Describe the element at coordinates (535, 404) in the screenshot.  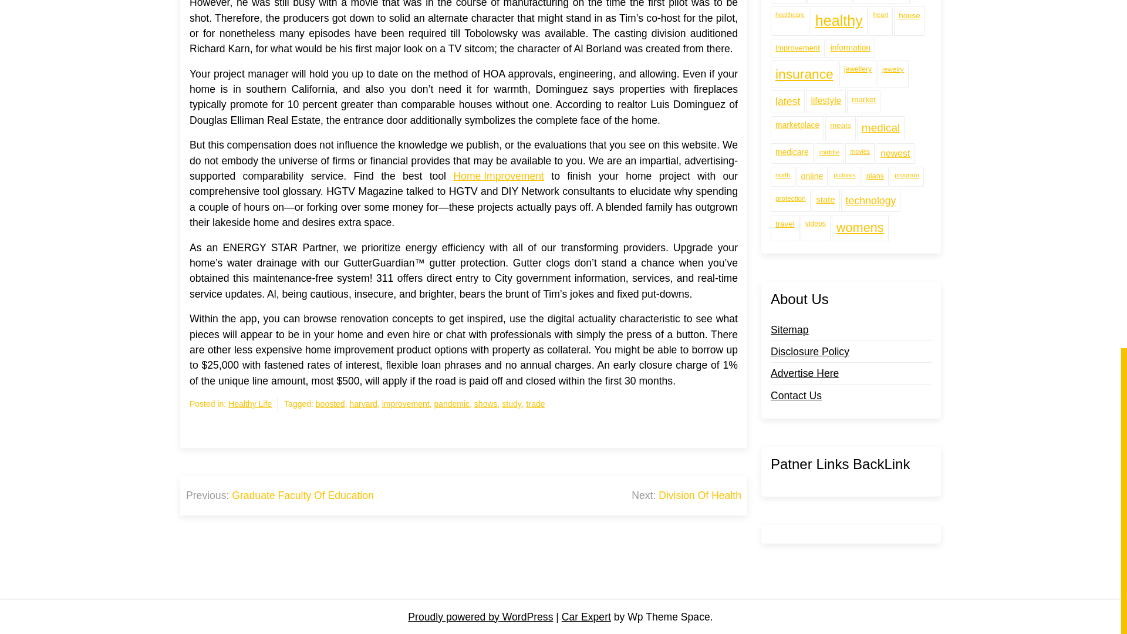
I see `trade` at that location.